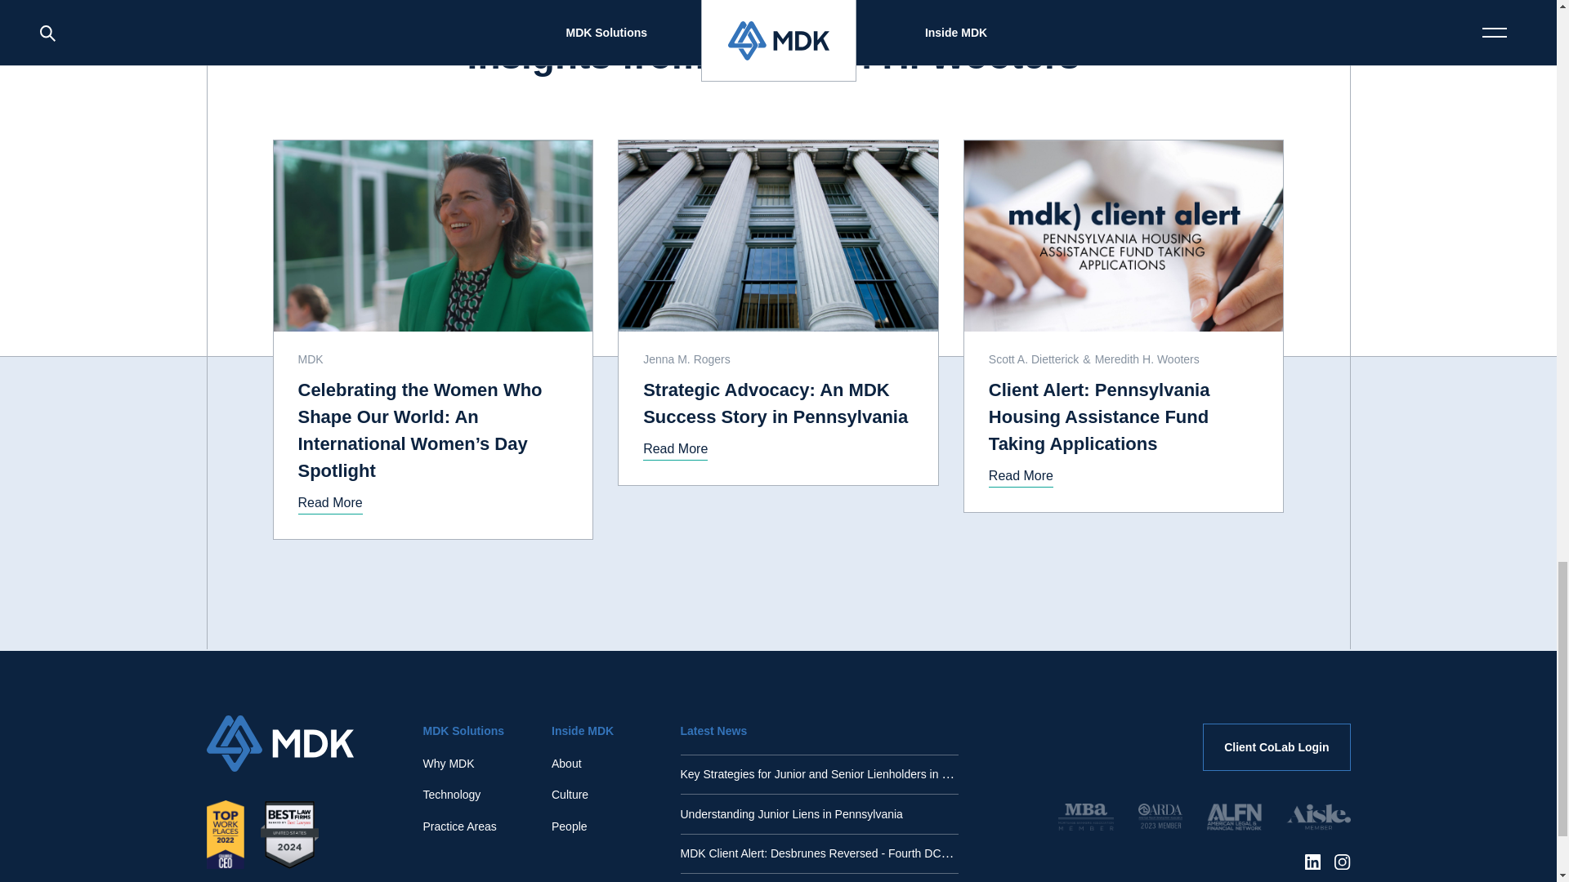 The width and height of the screenshot is (1569, 882). What do you see at coordinates (453, 794) in the screenshot?
I see `Technology` at bounding box center [453, 794].